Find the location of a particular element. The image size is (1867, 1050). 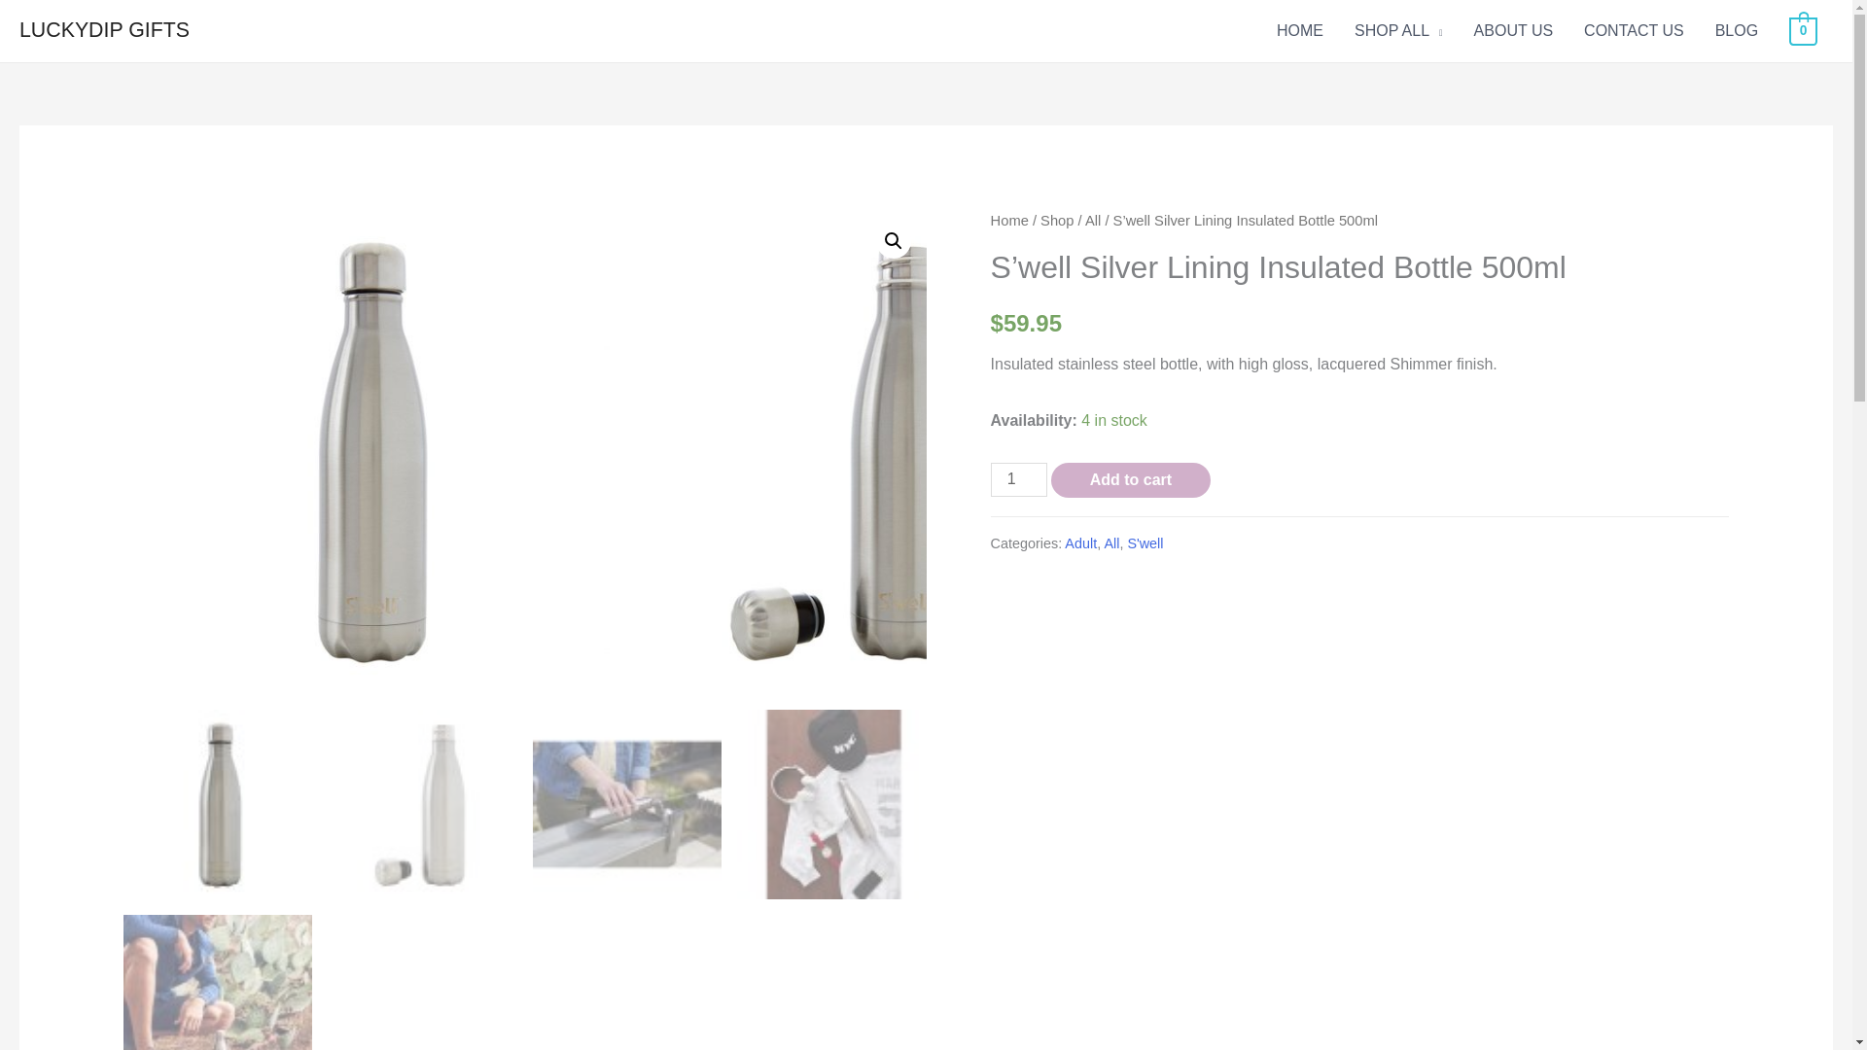

All is located at coordinates (1093, 221).